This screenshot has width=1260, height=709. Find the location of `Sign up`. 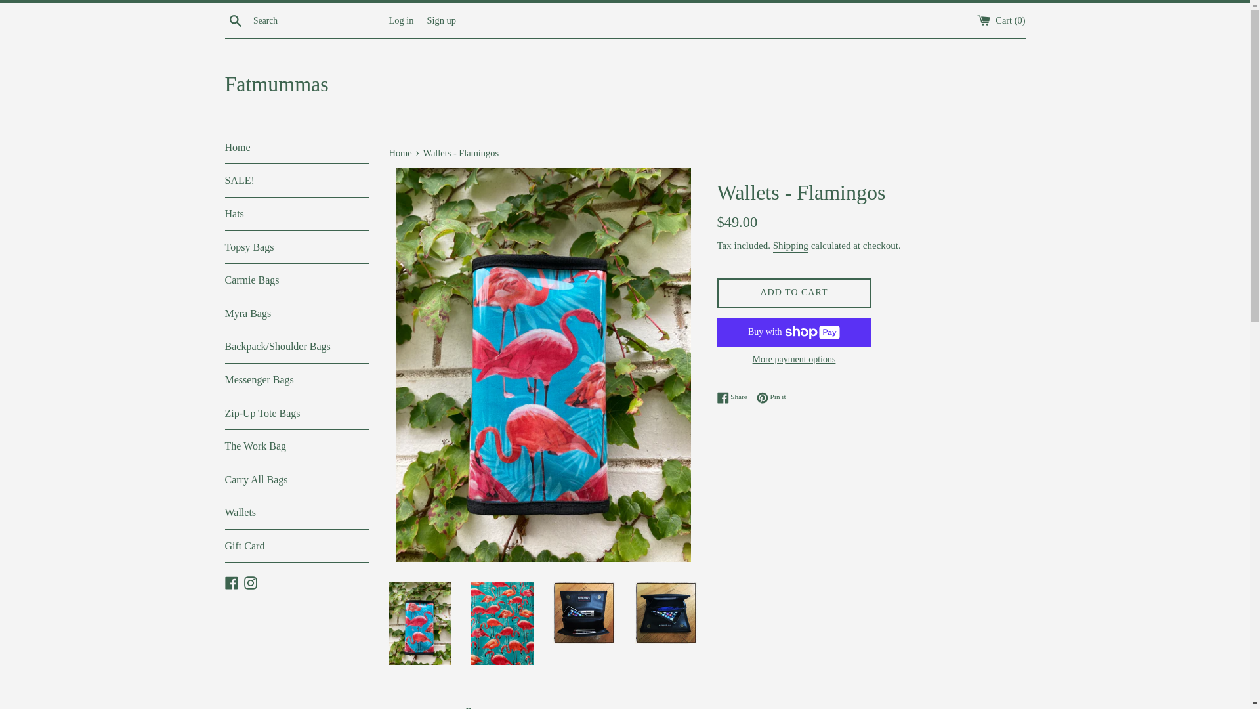

Sign up is located at coordinates (442, 20).